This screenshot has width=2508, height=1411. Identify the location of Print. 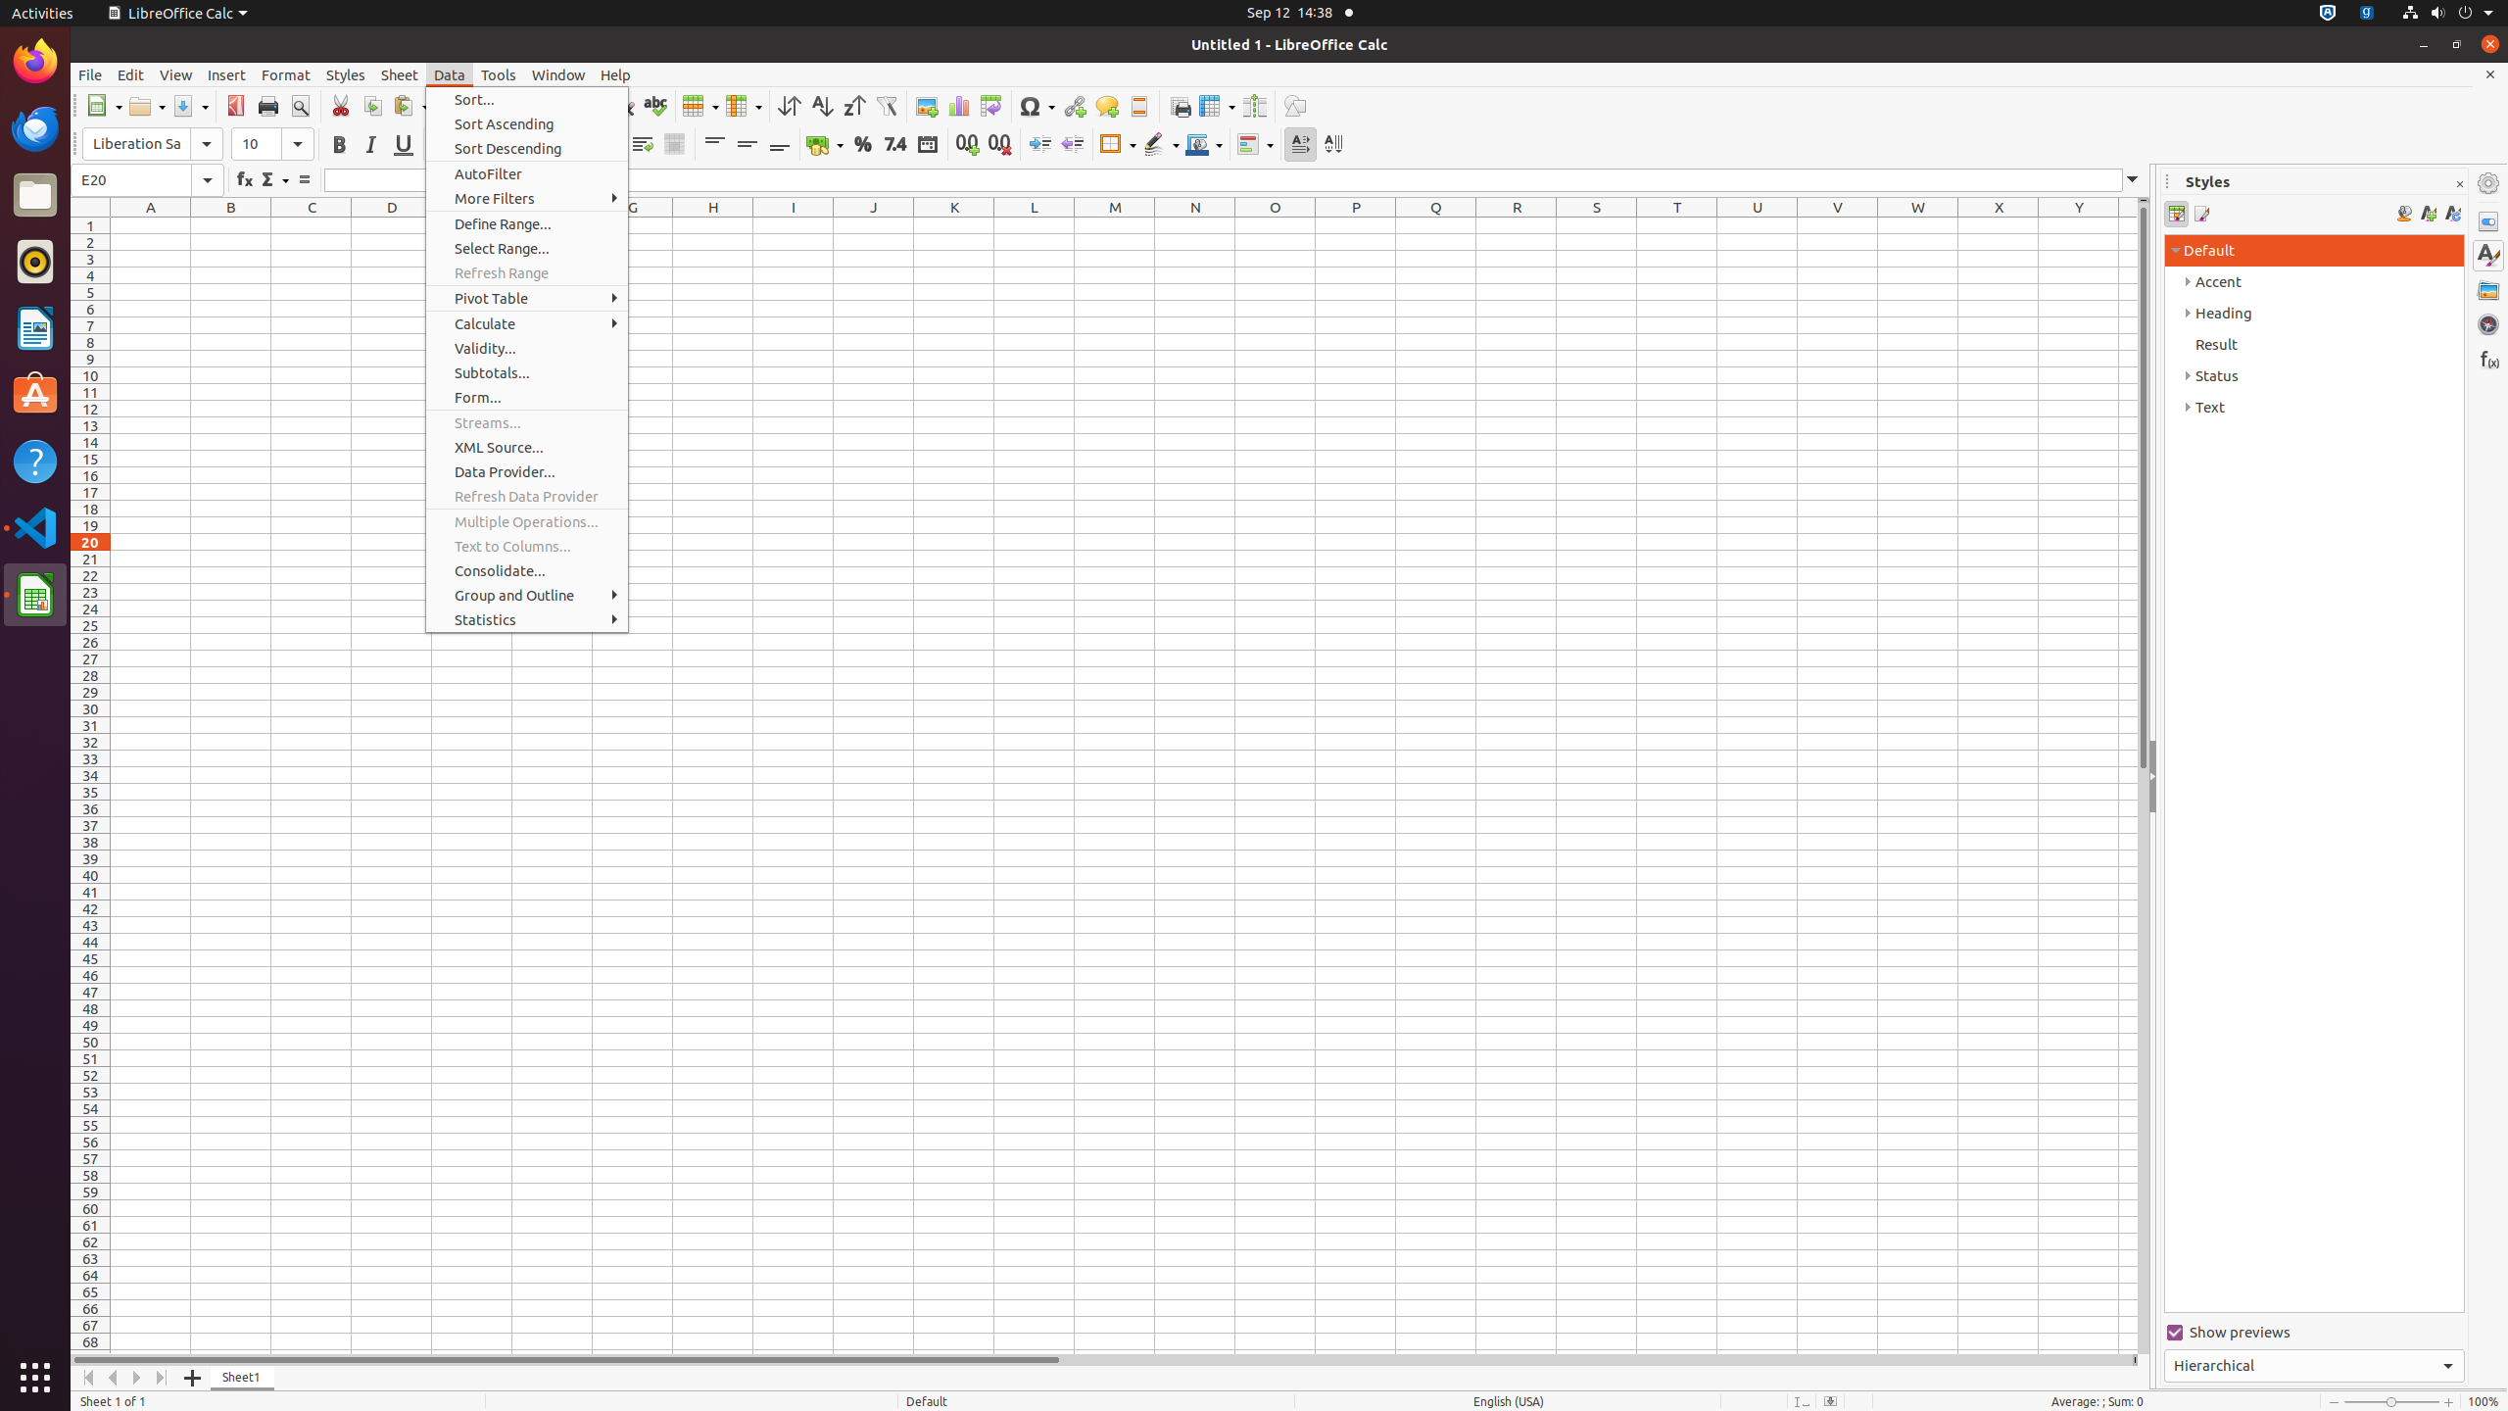
(268, 106).